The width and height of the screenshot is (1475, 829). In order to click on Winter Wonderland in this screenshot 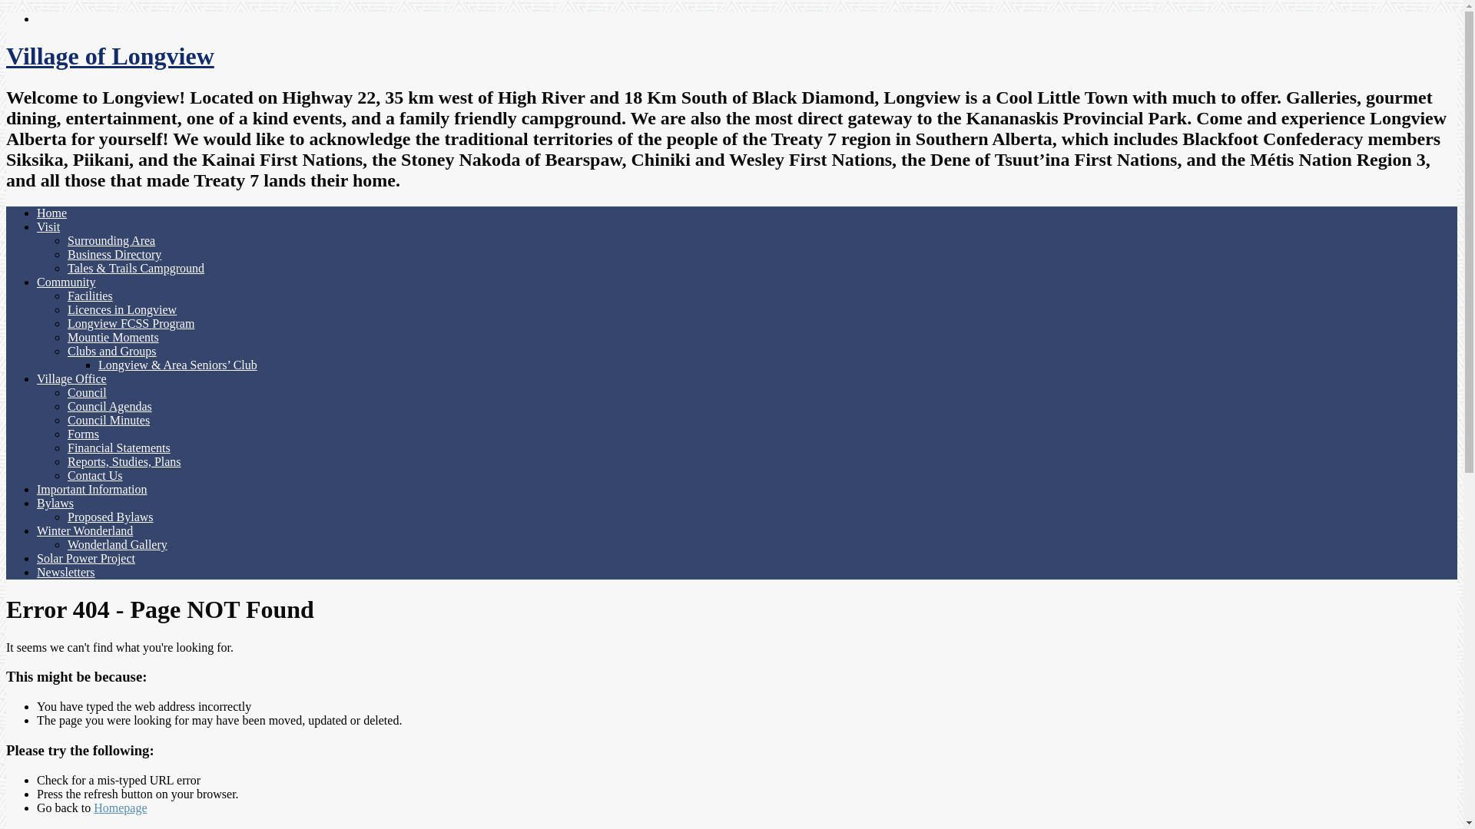, I will do `click(85, 531)`.